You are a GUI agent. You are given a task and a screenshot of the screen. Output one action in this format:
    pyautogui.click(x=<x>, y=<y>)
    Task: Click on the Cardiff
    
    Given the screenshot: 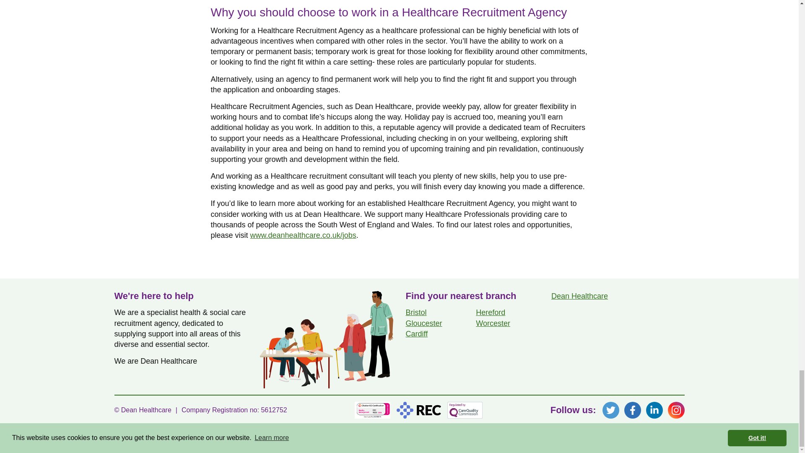 What is the action you would take?
    pyautogui.click(x=417, y=334)
    